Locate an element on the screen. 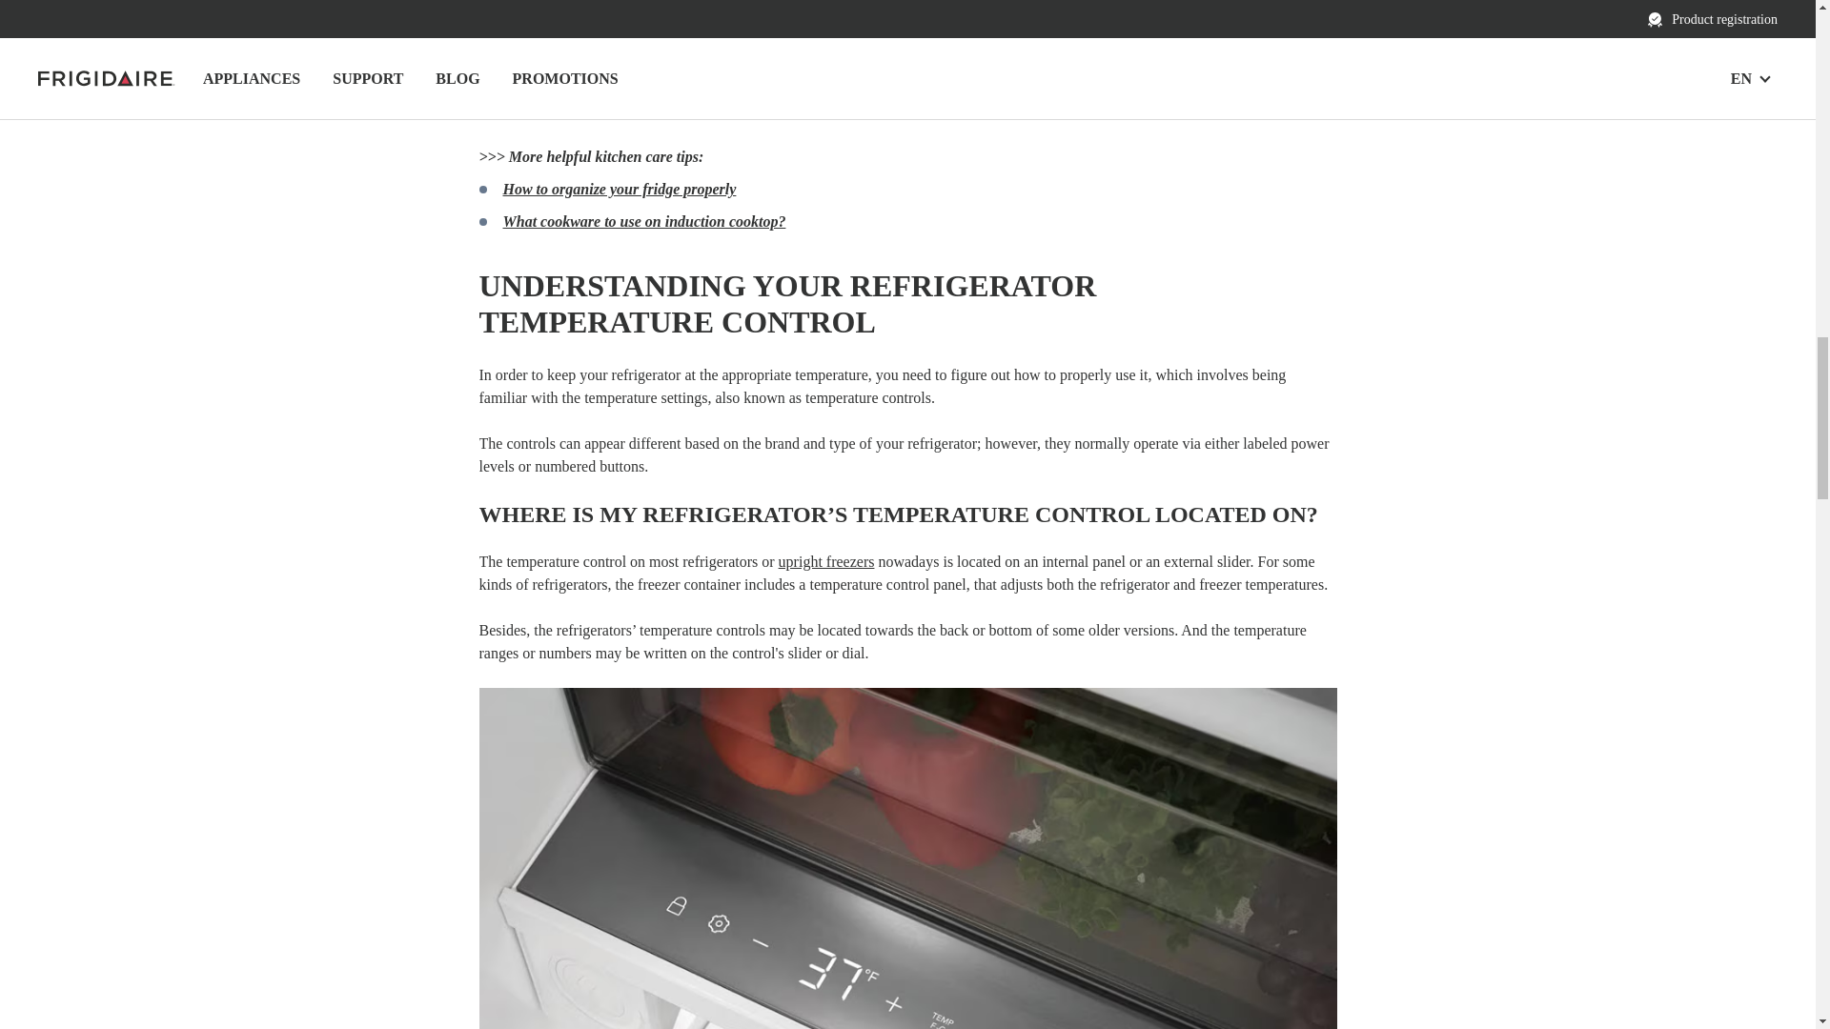  What cookware to use on induction cooktop? is located at coordinates (644, 221).